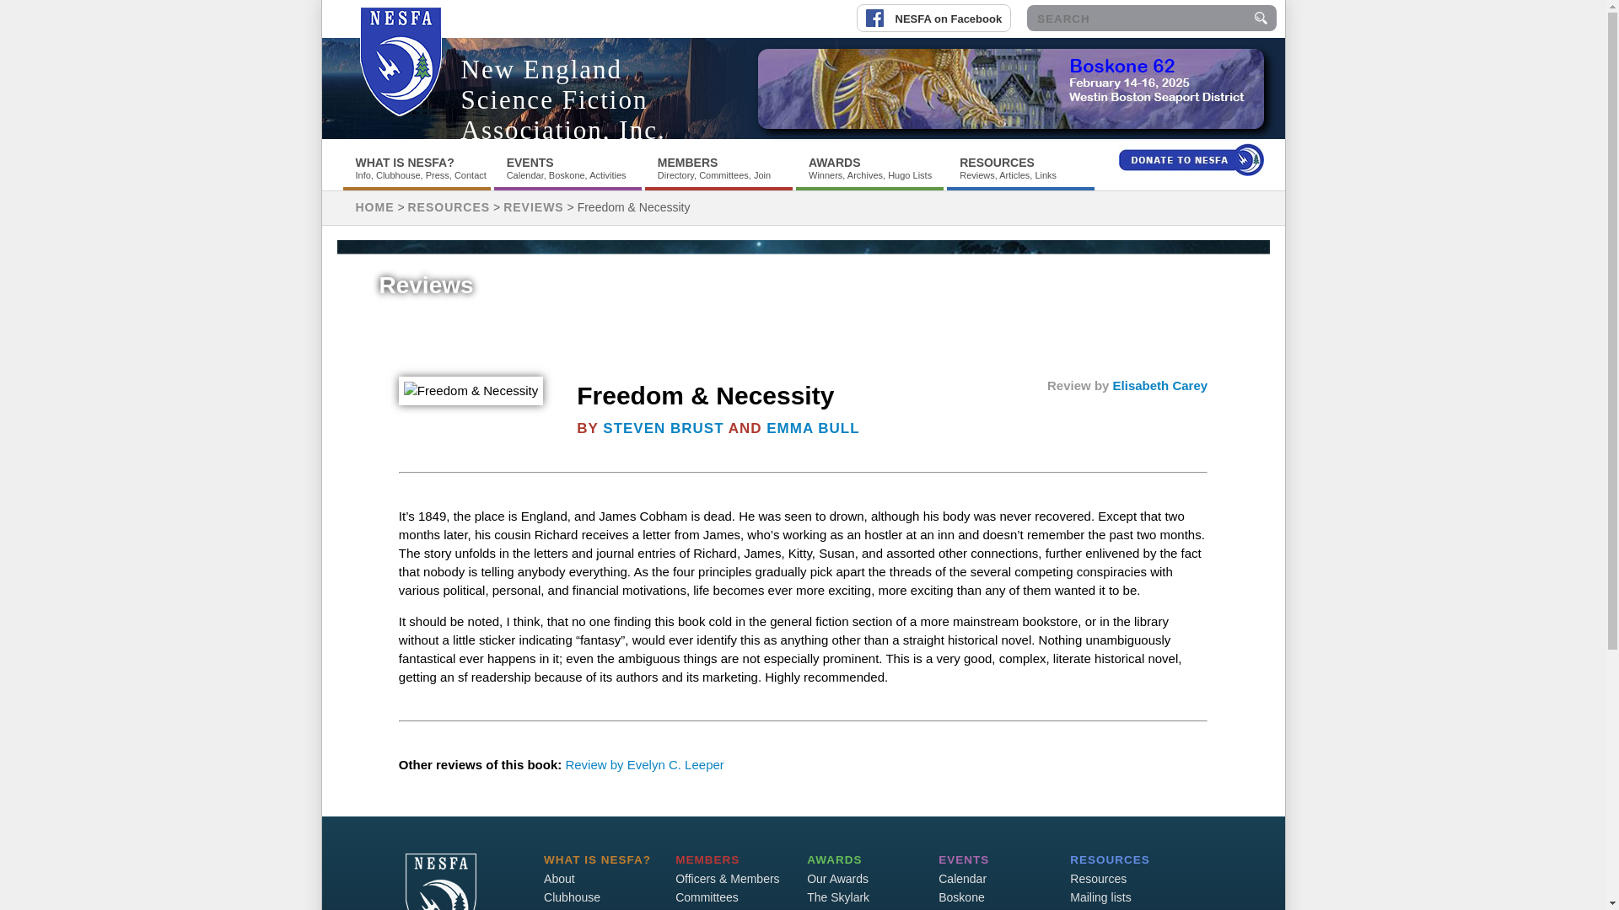  What do you see at coordinates (1260, 18) in the screenshot?
I see `submit` at bounding box center [1260, 18].